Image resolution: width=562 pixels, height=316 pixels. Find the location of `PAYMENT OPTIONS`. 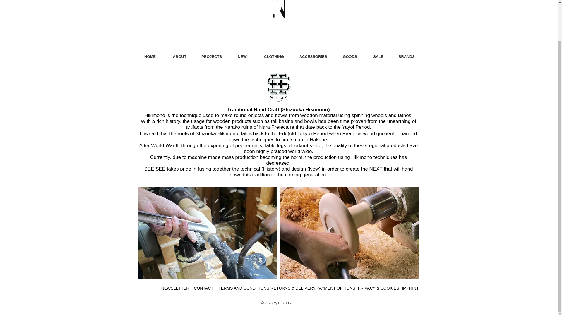

PAYMENT OPTIONS is located at coordinates (335, 288).